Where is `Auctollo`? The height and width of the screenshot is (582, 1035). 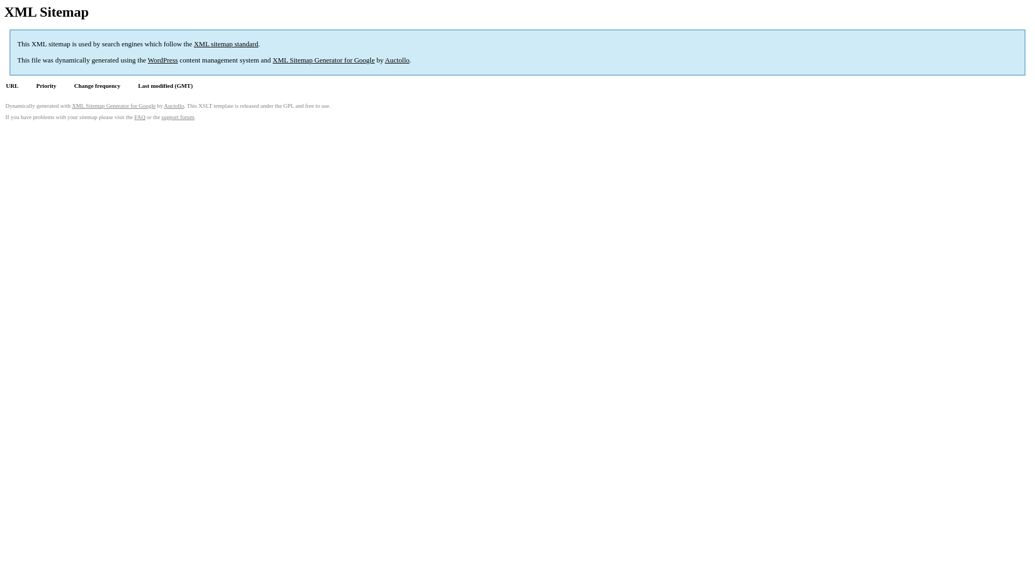 Auctollo is located at coordinates (397, 60).